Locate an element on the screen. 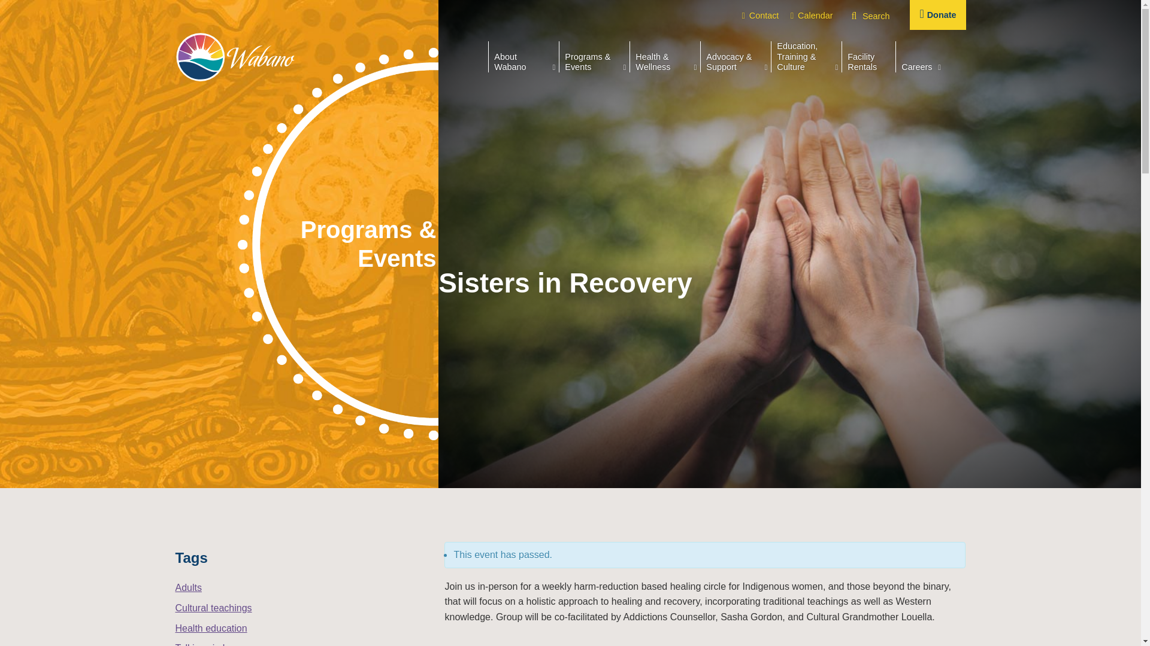 The image size is (1150, 646). Contact is located at coordinates (759, 16).